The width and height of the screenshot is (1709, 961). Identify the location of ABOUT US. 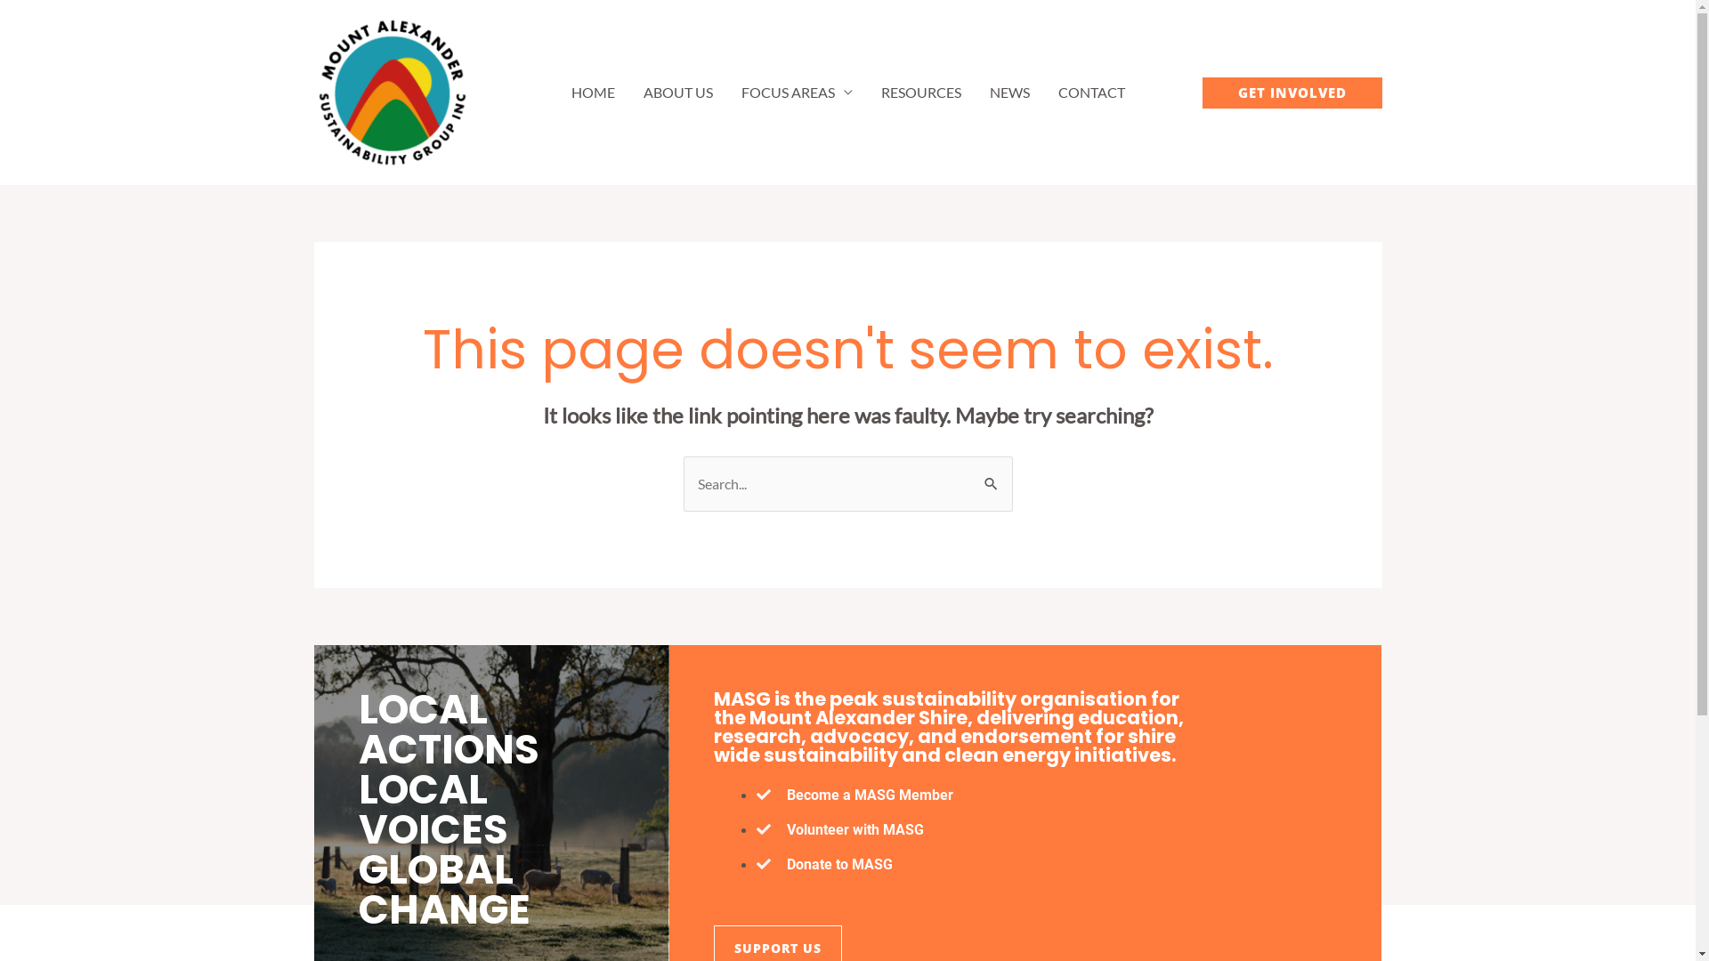
(677, 93).